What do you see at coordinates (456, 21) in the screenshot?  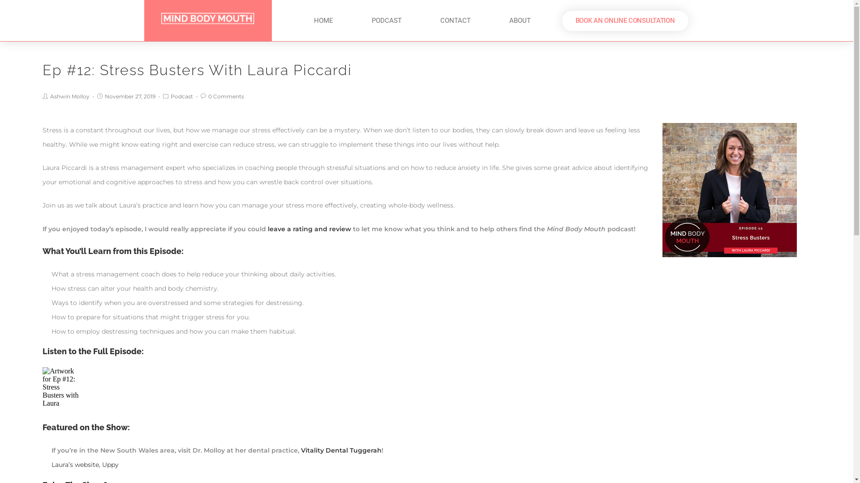 I see `CONTACT` at bounding box center [456, 21].